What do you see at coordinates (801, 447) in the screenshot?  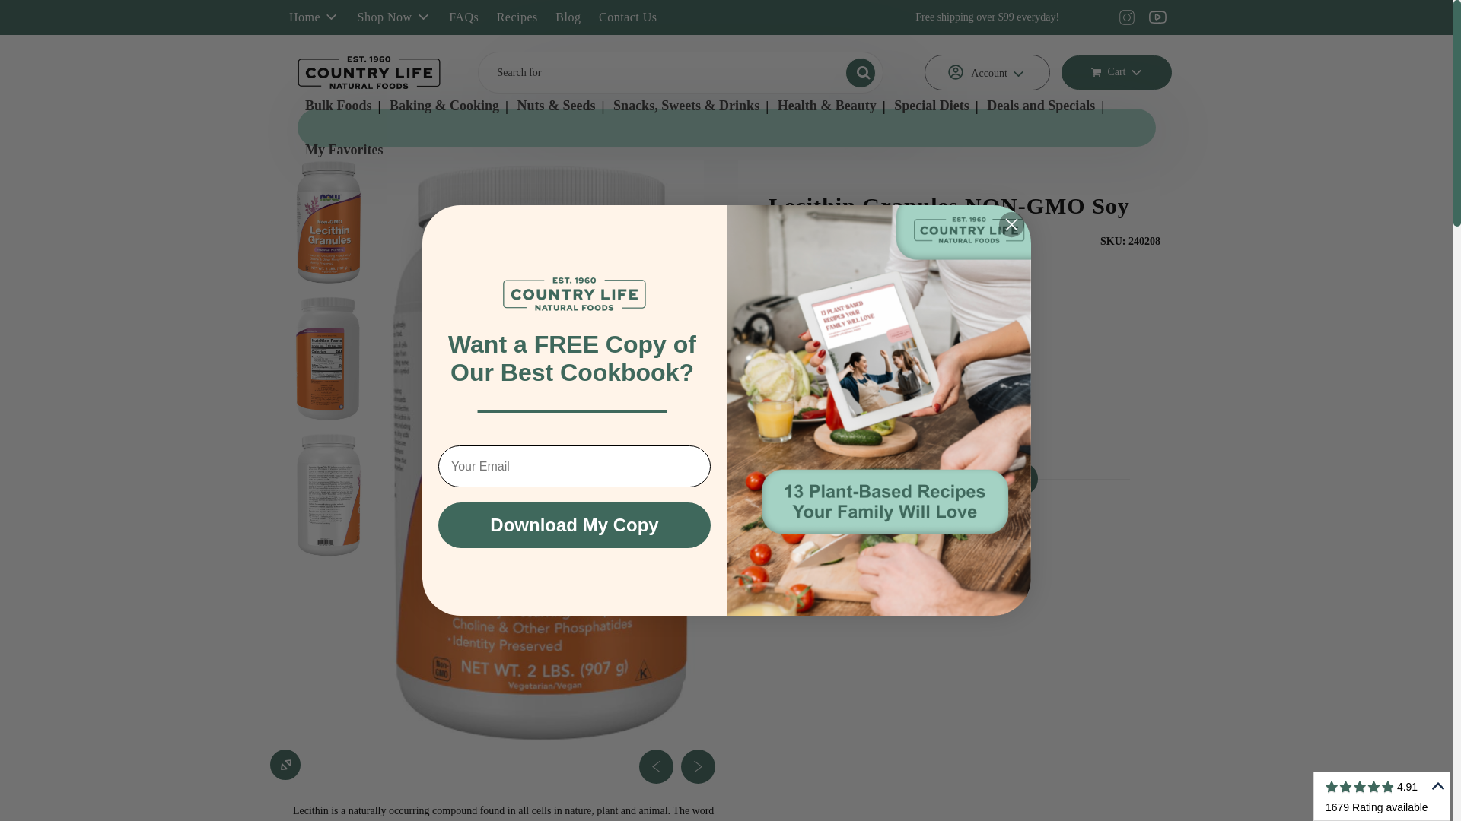 I see `1` at bounding box center [801, 447].